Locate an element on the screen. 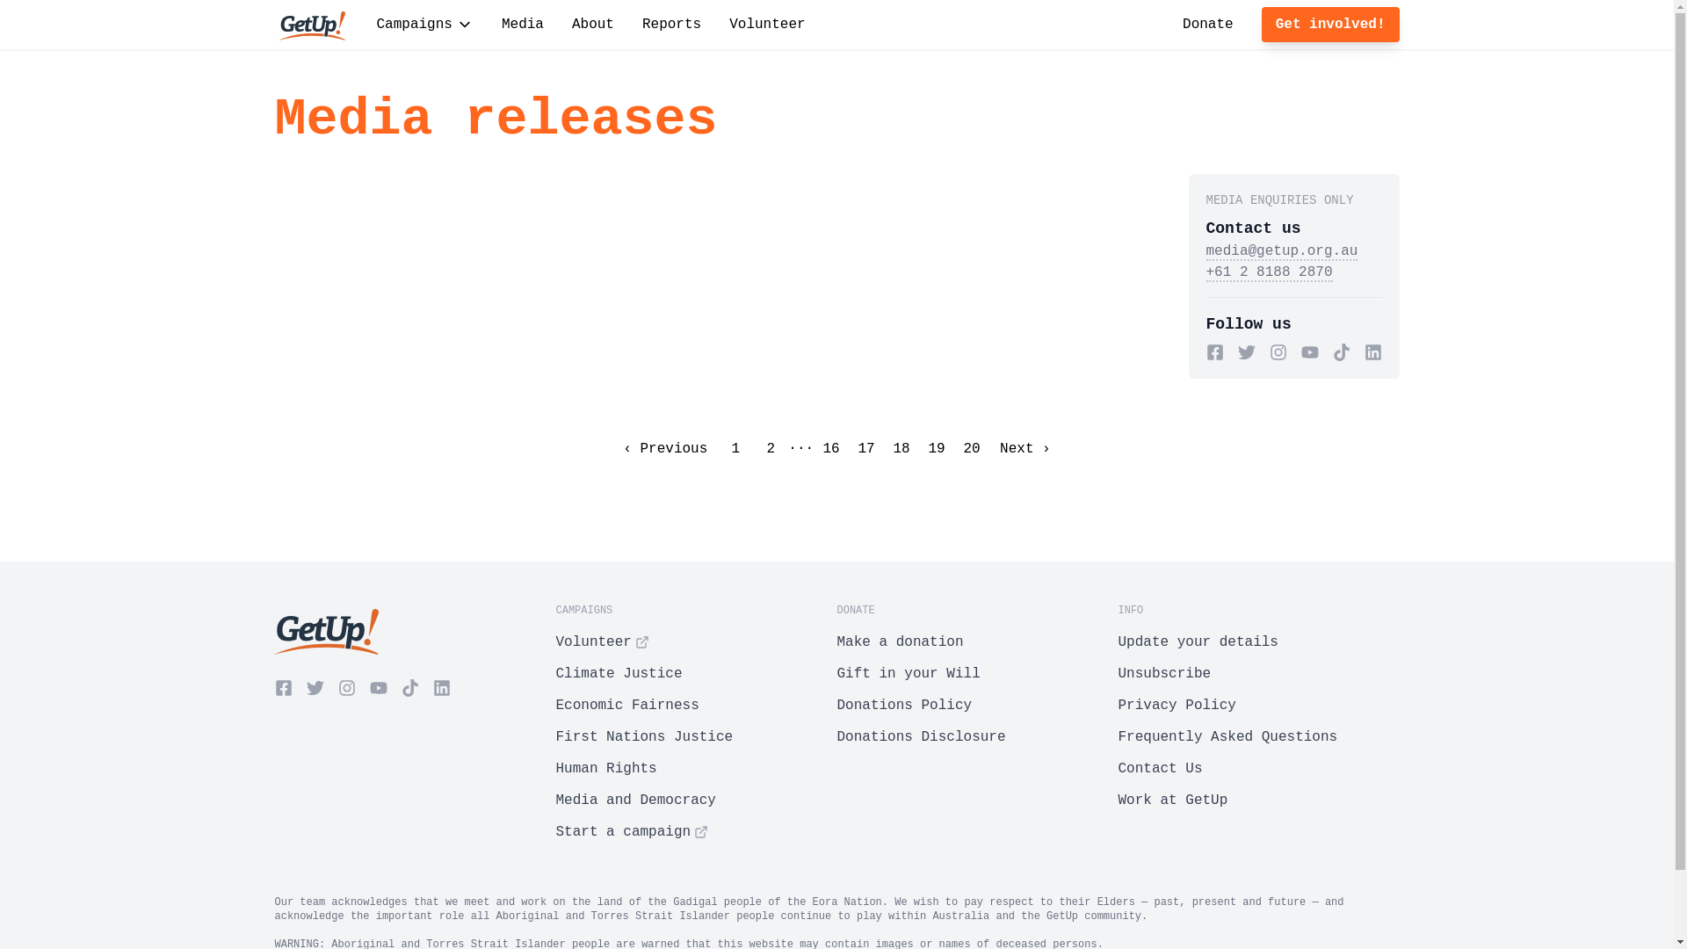  Donations Policy is located at coordinates (977, 706).